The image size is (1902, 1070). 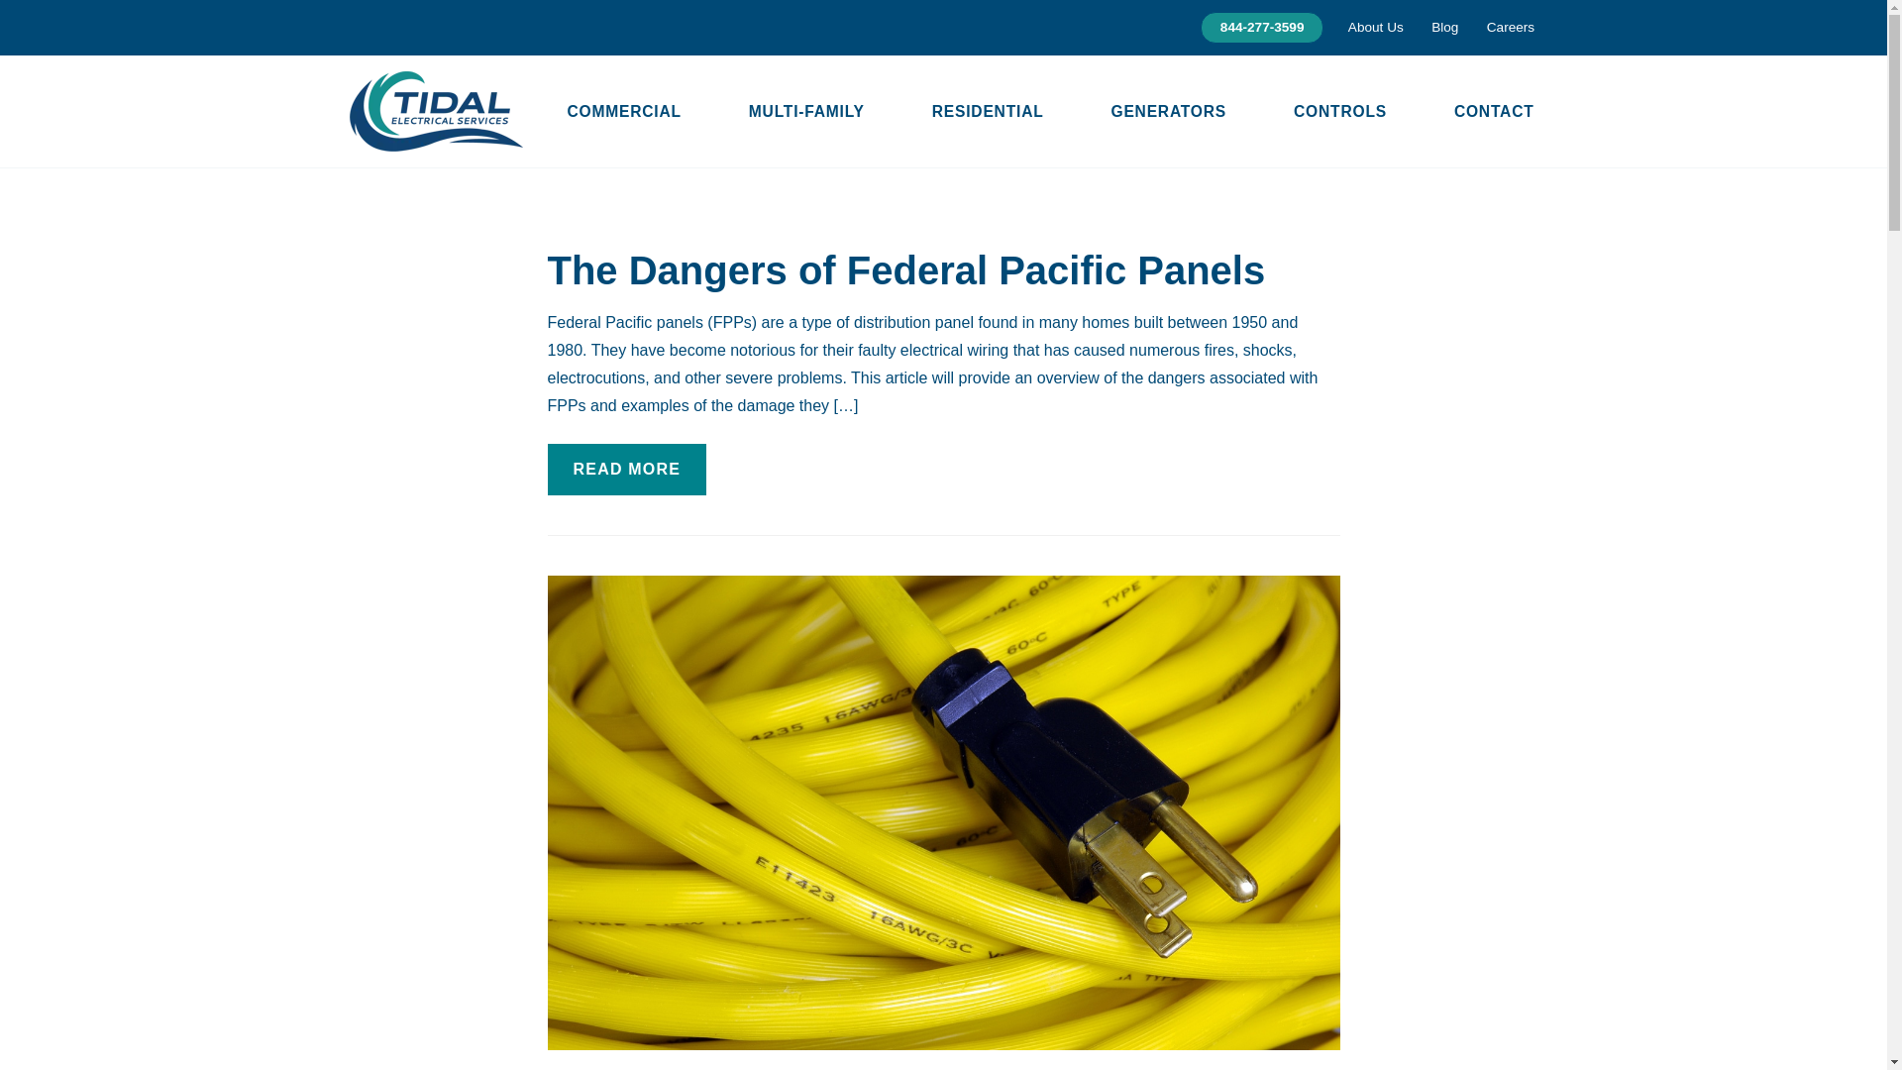 What do you see at coordinates (1444, 28) in the screenshot?
I see `Blog` at bounding box center [1444, 28].